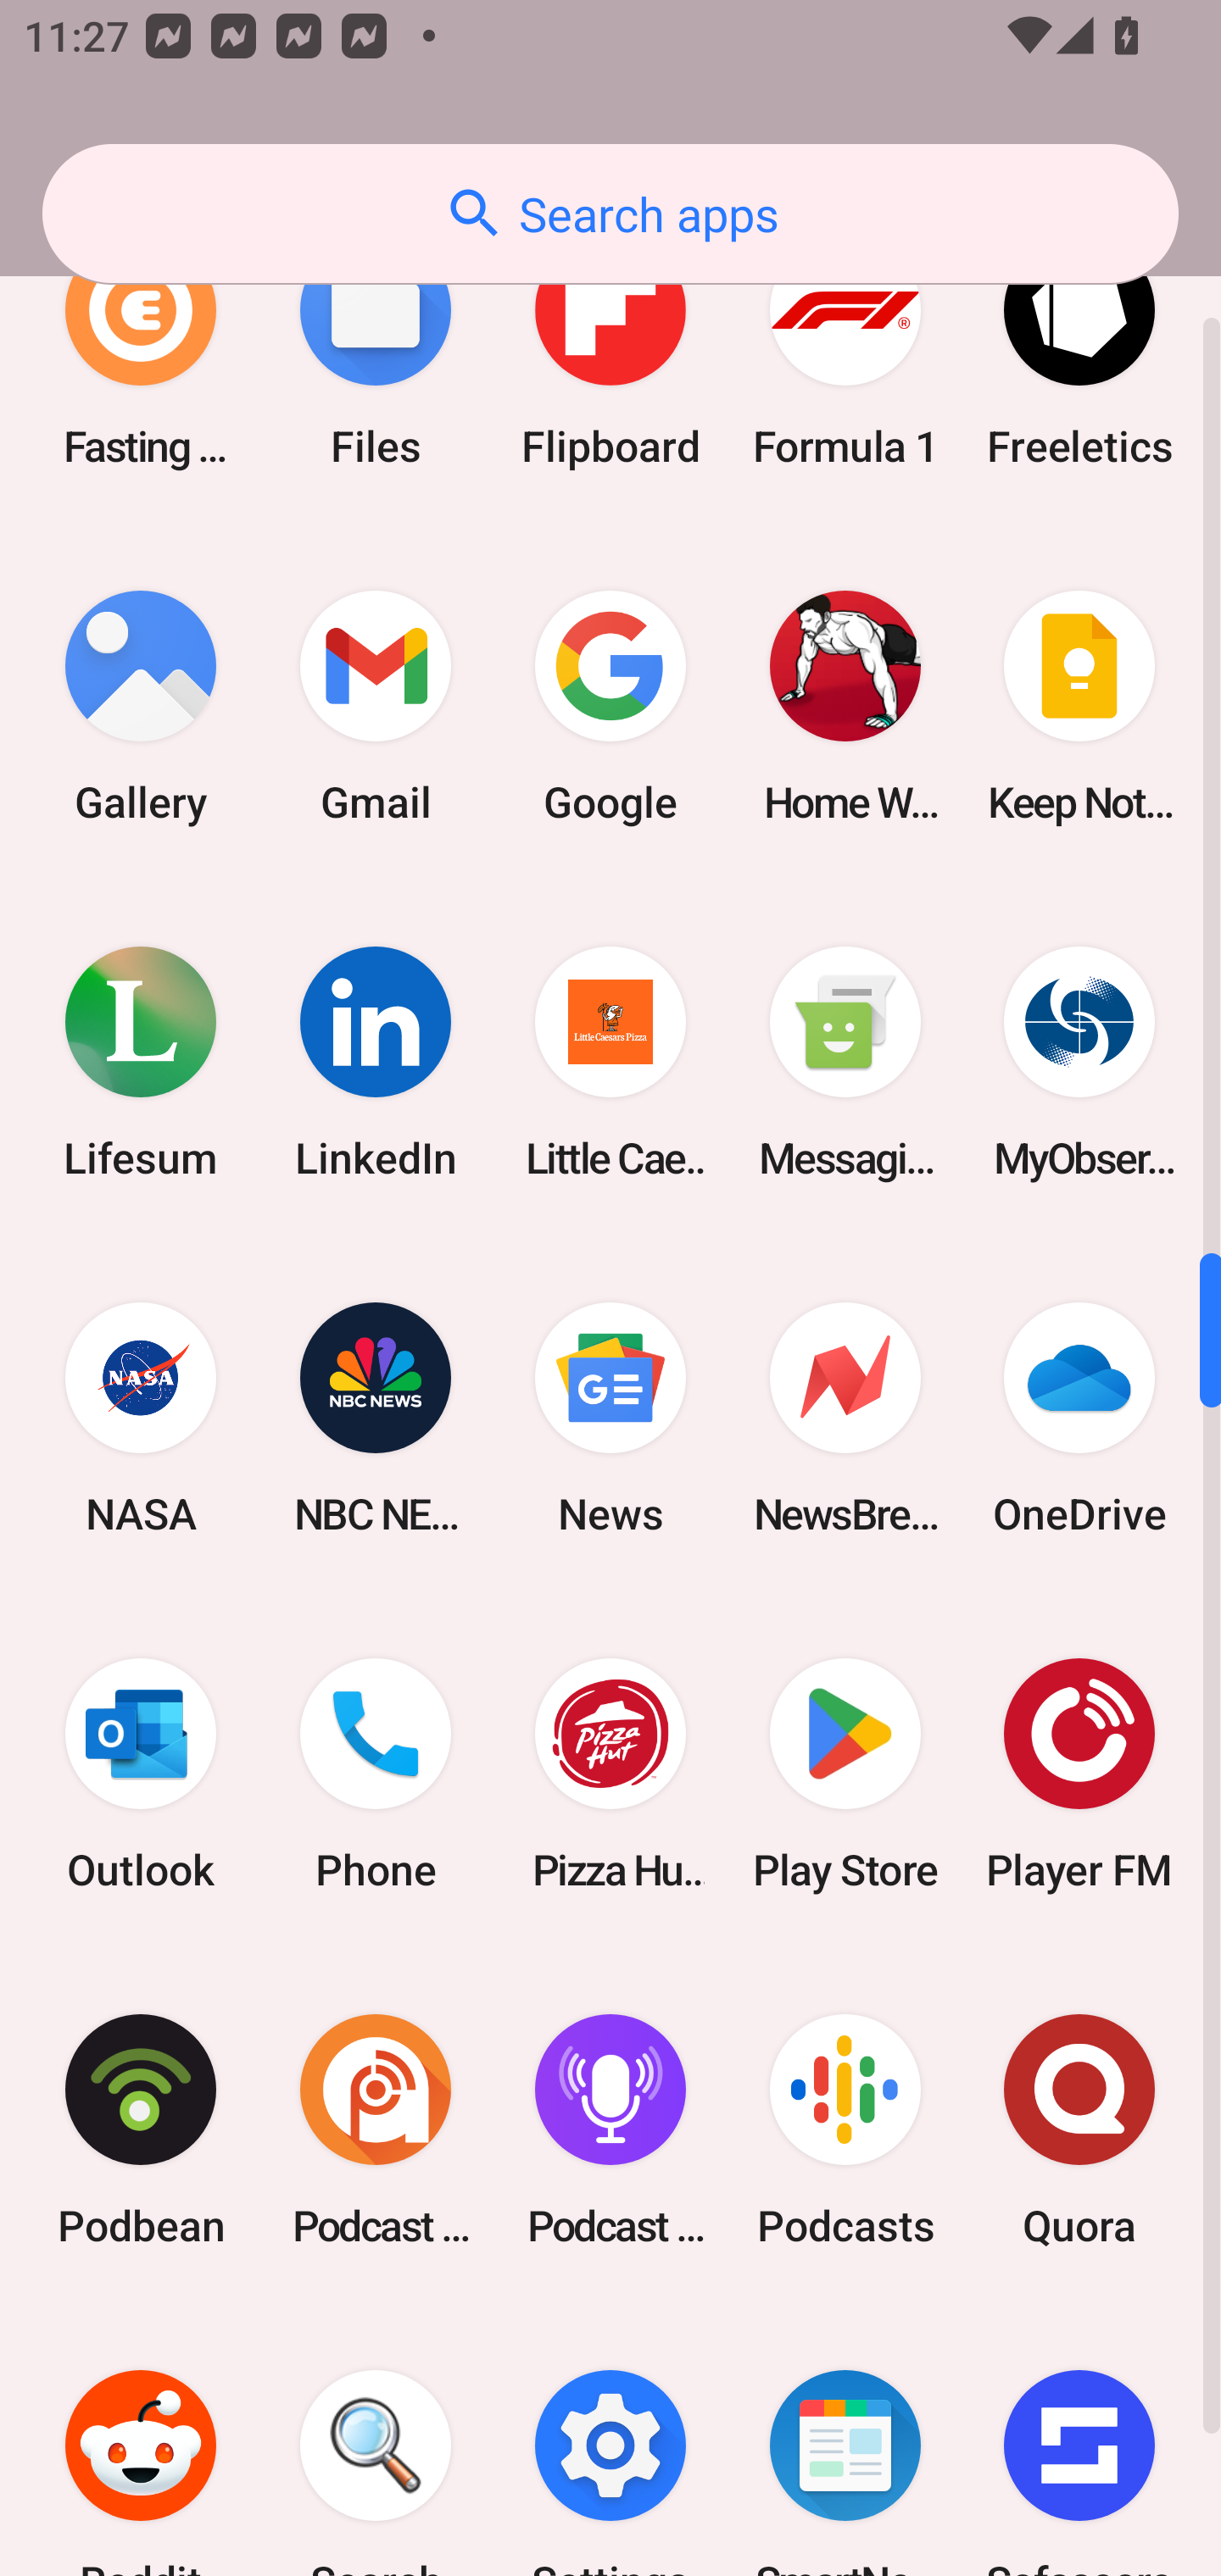  Describe the element at coordinates (610, 1063) in the screenshot. I see `Little Caesars Pizza` at that location.